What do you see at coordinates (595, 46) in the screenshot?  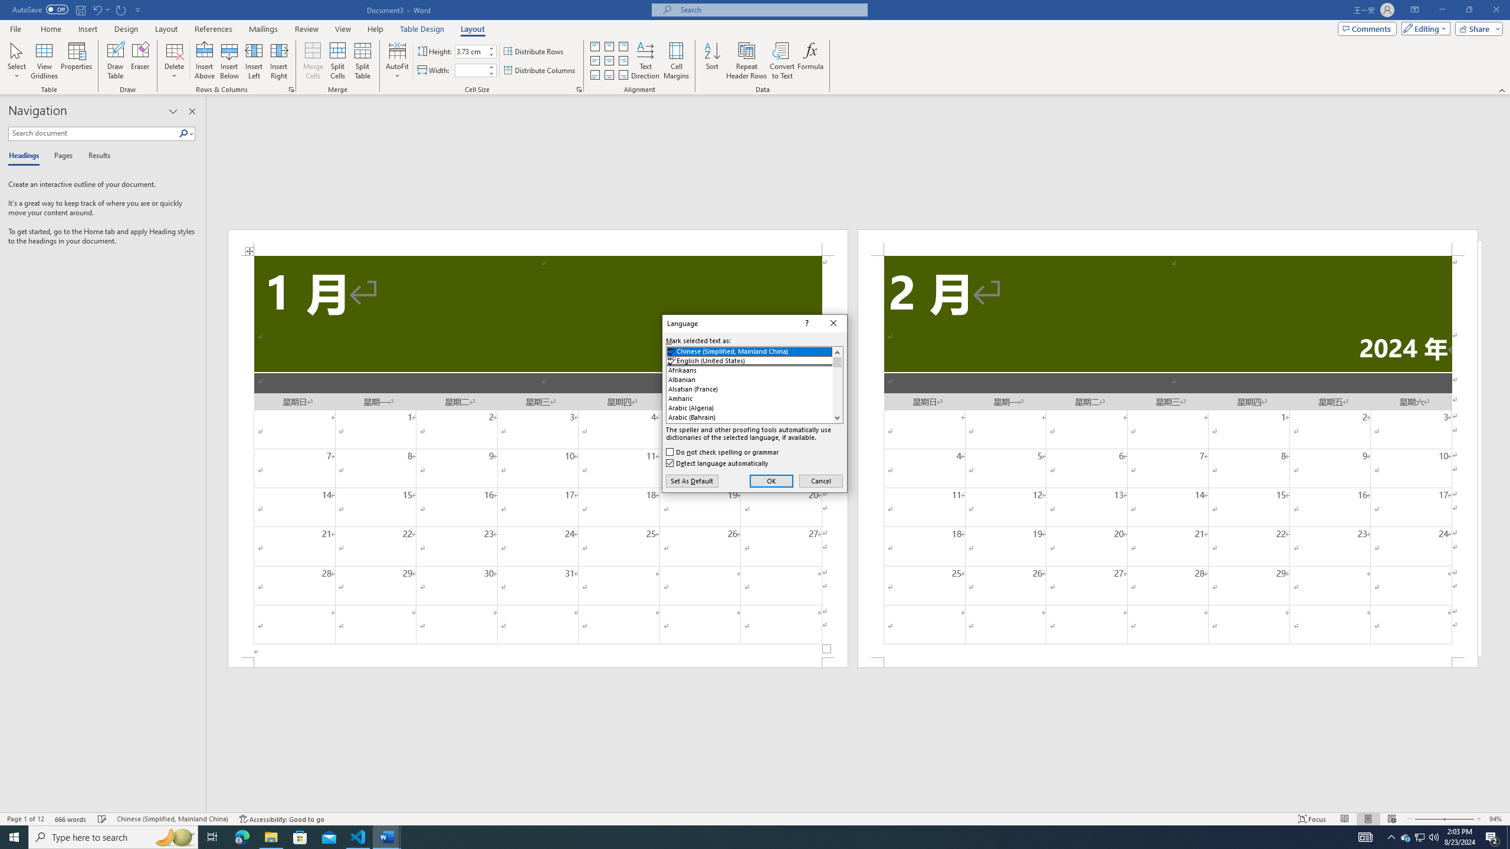 I see `Split Table` at bounding box center [595, 46].